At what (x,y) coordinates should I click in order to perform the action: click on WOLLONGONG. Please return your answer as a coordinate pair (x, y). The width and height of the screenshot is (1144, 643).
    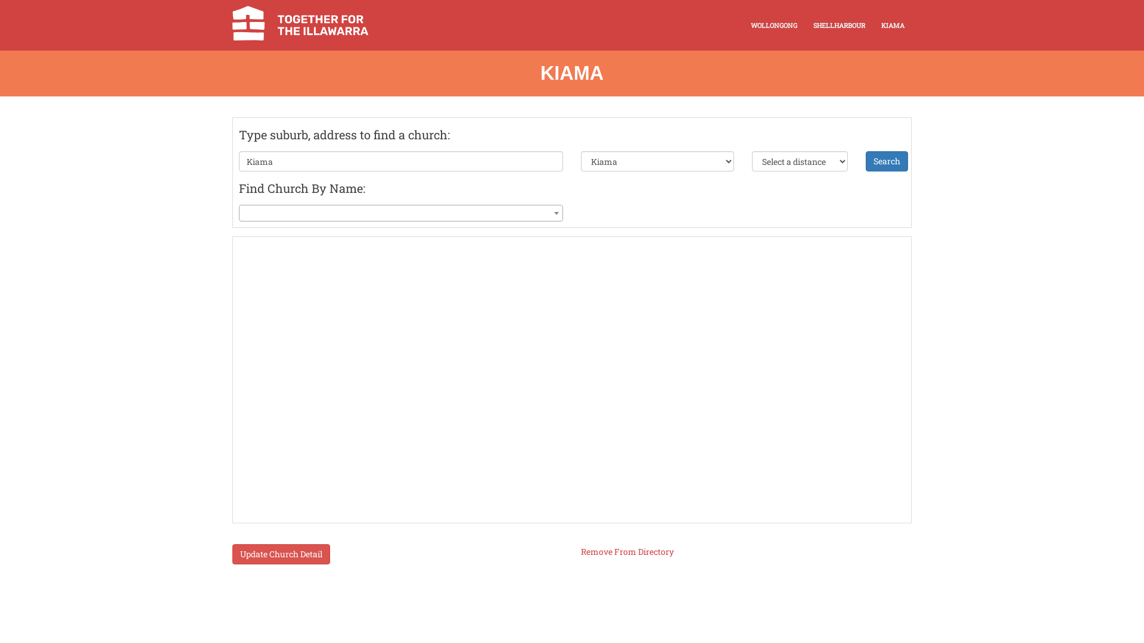
    Looking at the image, I should click on (774, 25).